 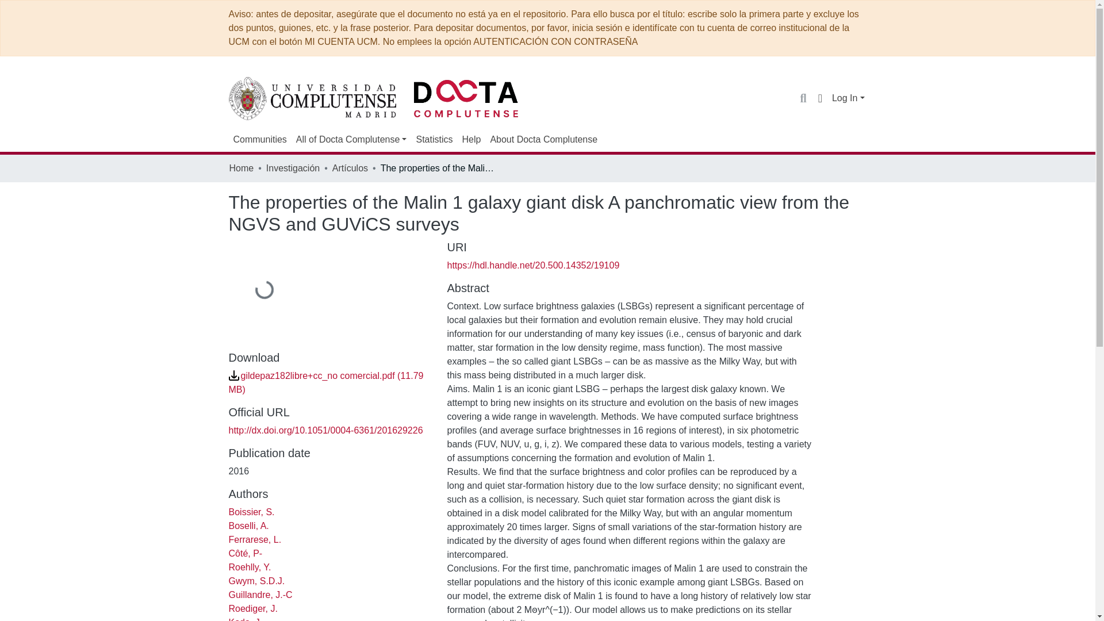 I want to click on Roediger, J., so click(x=253, y=608).